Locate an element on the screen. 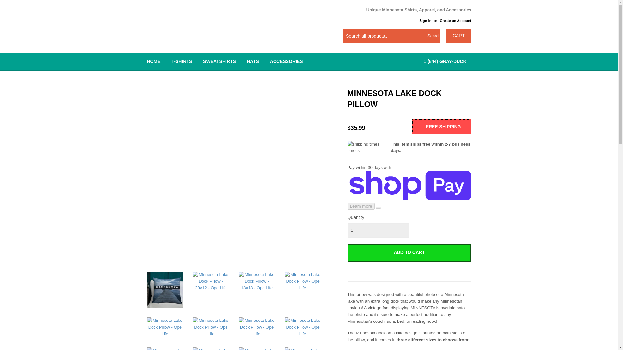 Image resolution: width=623 pixels, height=350 pixels. Create an Account is located at coordinates (455, 21).